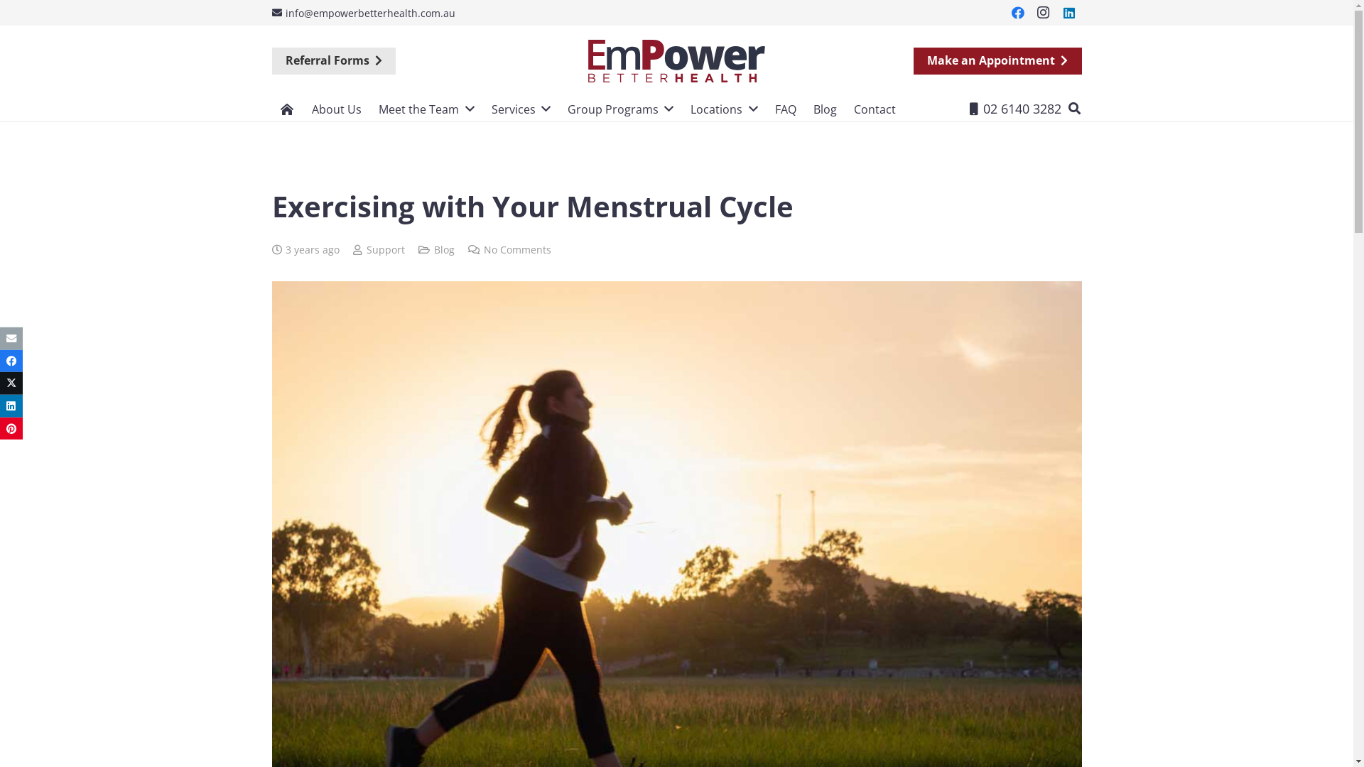 The height and width of the screenshot is (767, 1364). I want to click on Instagram, so click(742, 572).